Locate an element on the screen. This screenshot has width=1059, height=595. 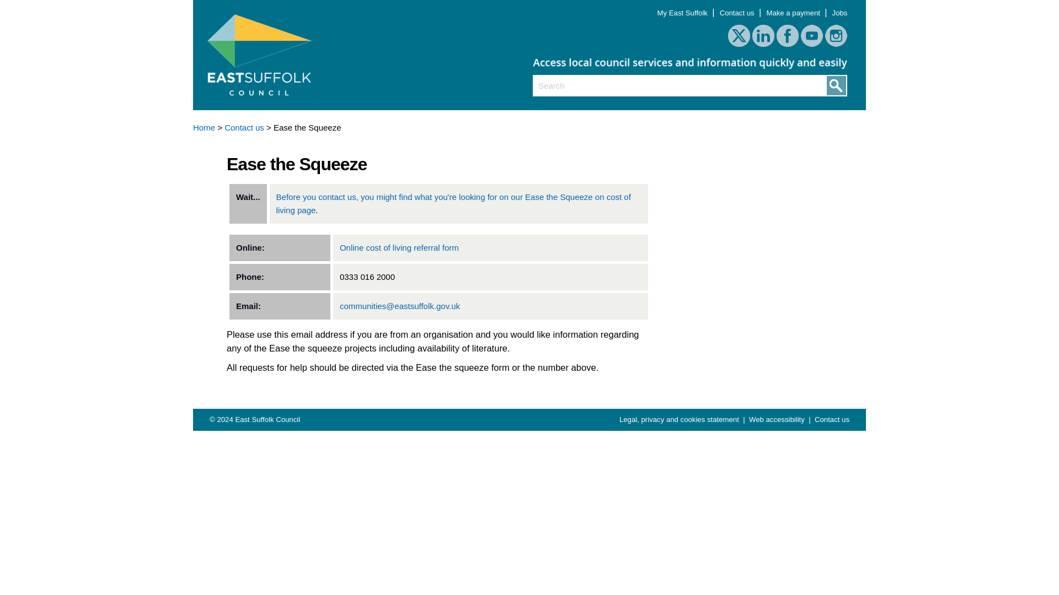
Contact us is located at coordinates (244, 127).